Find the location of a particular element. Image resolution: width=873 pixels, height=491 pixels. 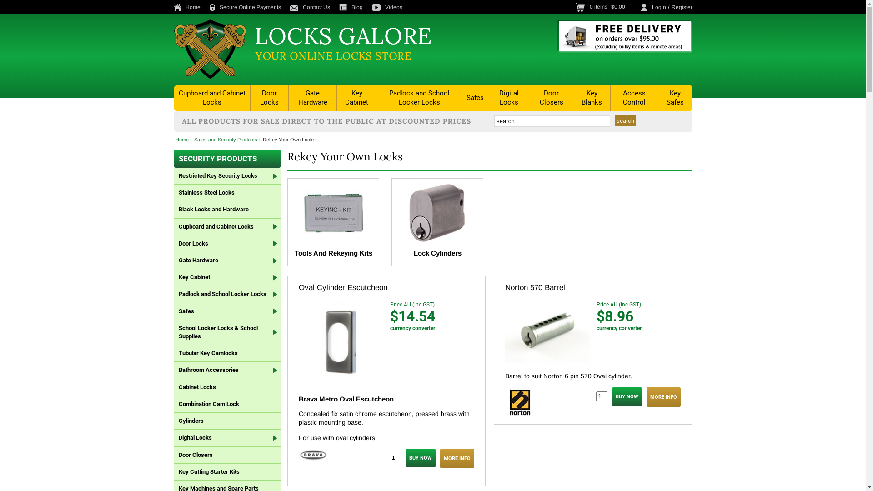

Videos is located at coordinates (391, 7).